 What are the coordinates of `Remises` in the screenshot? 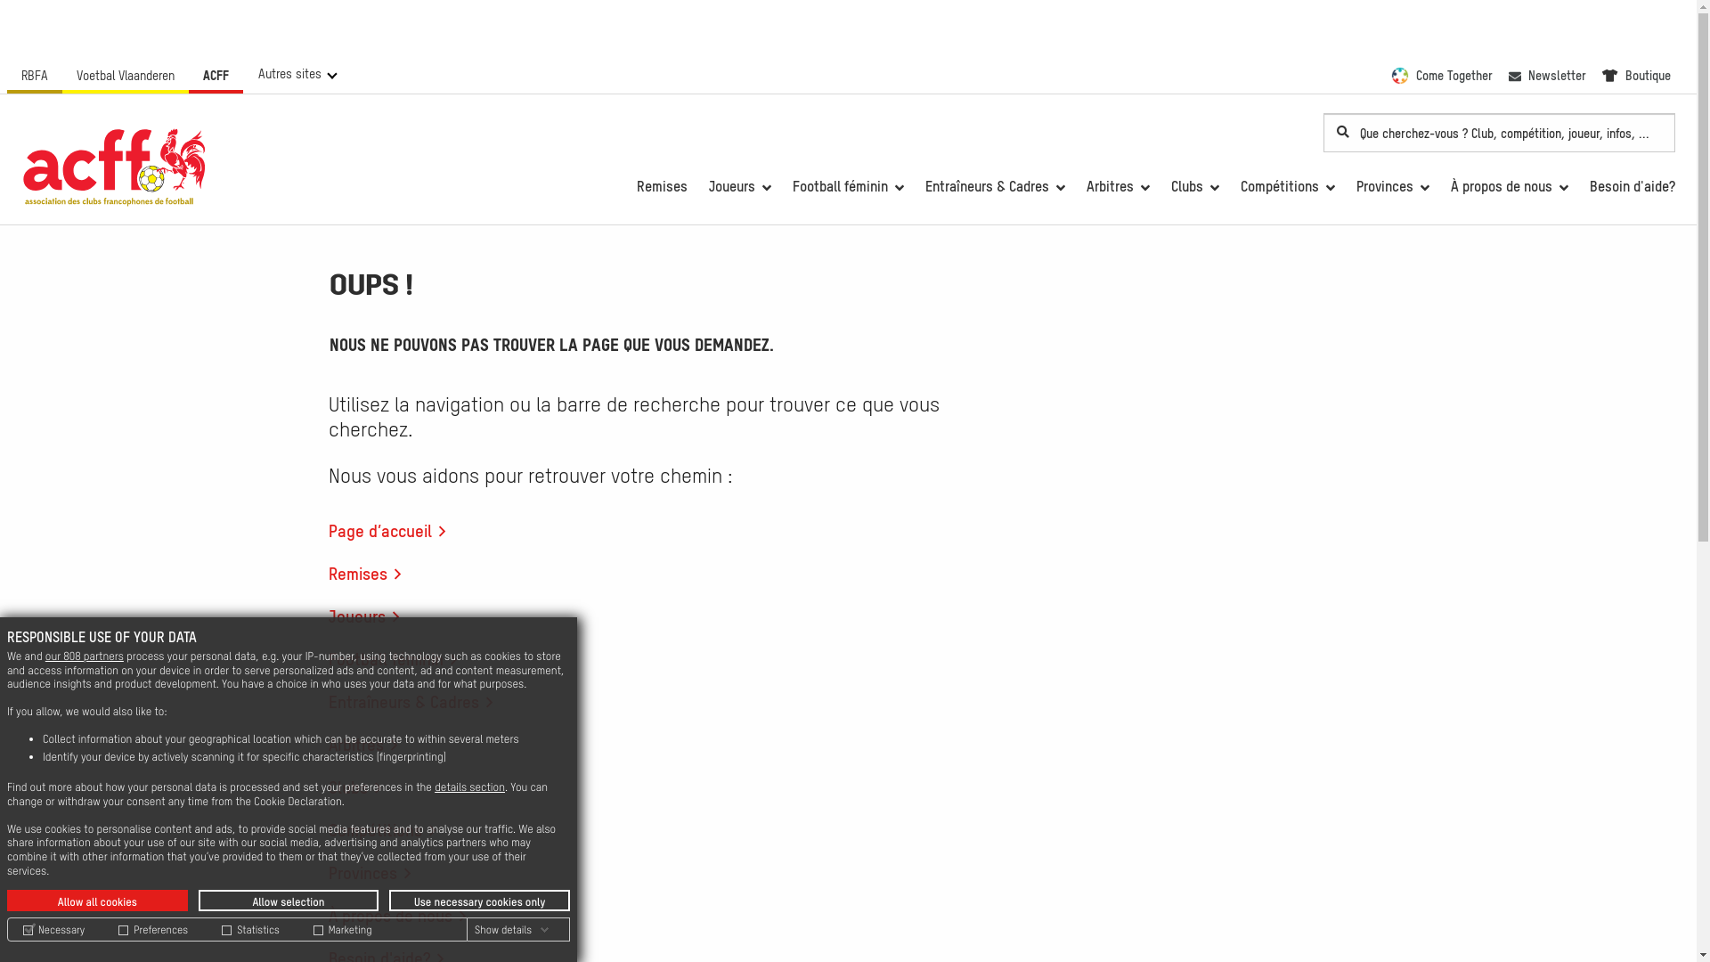 It's located at (378, 574).